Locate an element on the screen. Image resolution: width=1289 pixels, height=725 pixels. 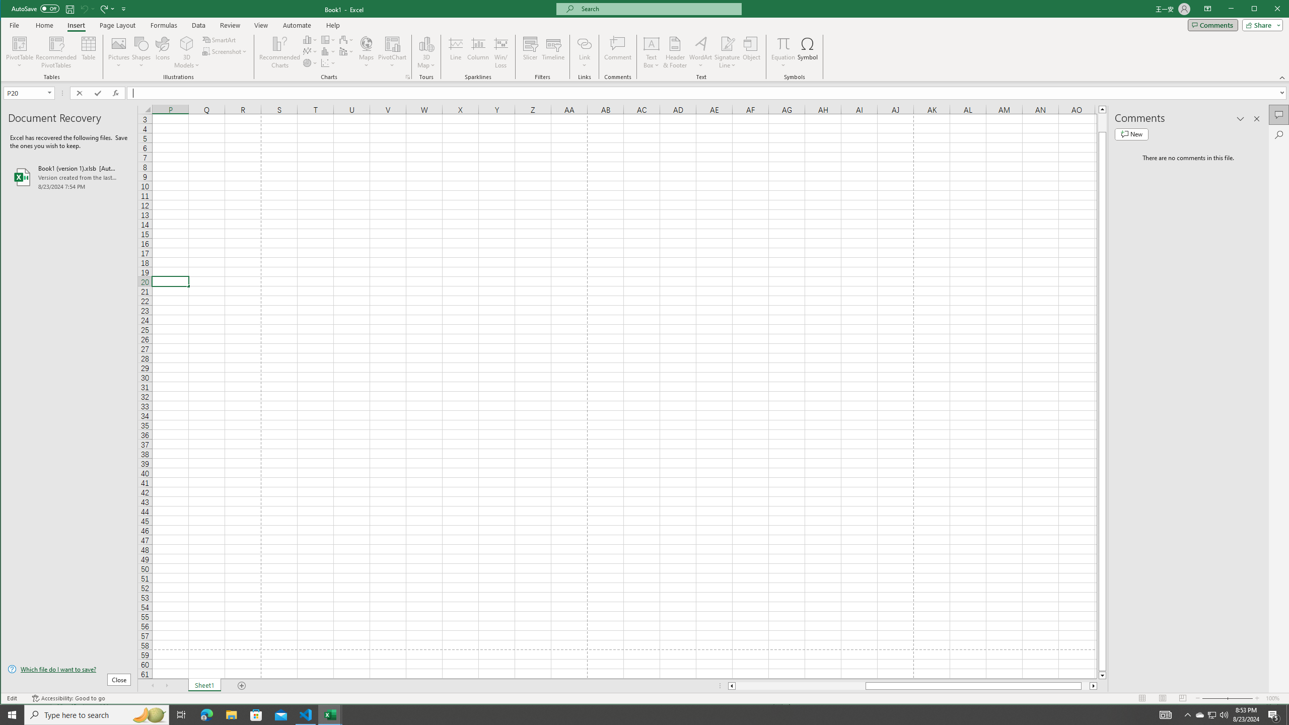
PivotChart is located at coordinates (1287, 715).